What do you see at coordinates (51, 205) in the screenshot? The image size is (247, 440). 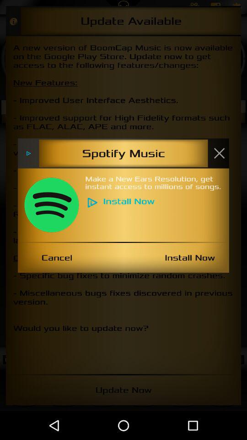 I see `press item below the spotify music` at bounding box center [51, 205].